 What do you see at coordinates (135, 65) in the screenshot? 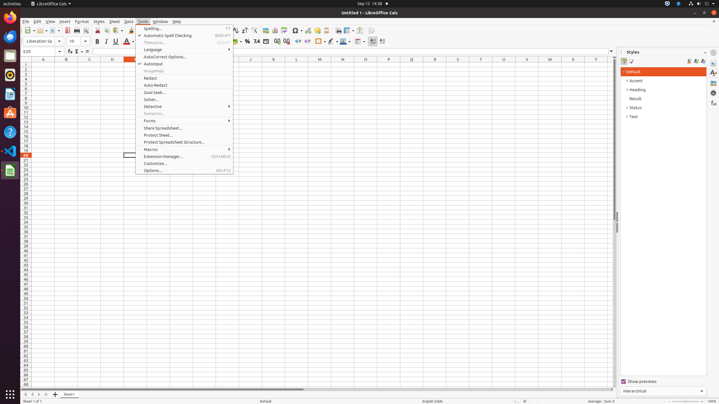
I see `E1` at bounding box center [135, 65].